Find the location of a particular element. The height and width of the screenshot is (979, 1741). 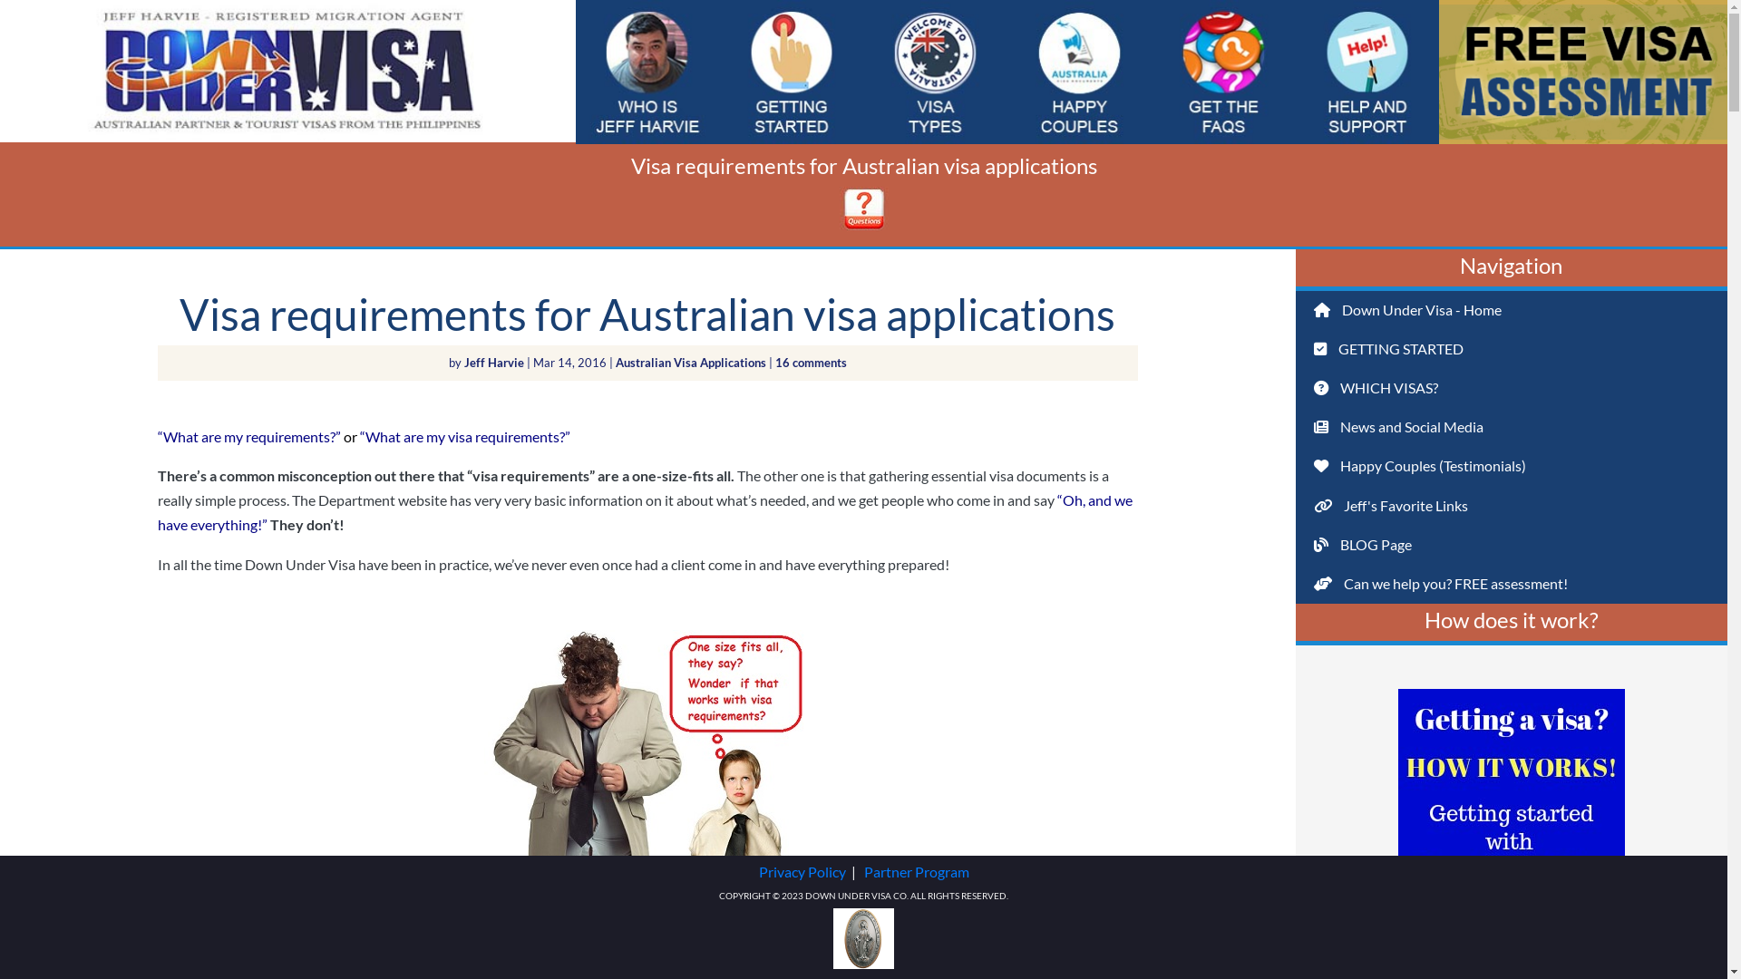

Down Under Visa - Home is located at coordinates (1512, 310).